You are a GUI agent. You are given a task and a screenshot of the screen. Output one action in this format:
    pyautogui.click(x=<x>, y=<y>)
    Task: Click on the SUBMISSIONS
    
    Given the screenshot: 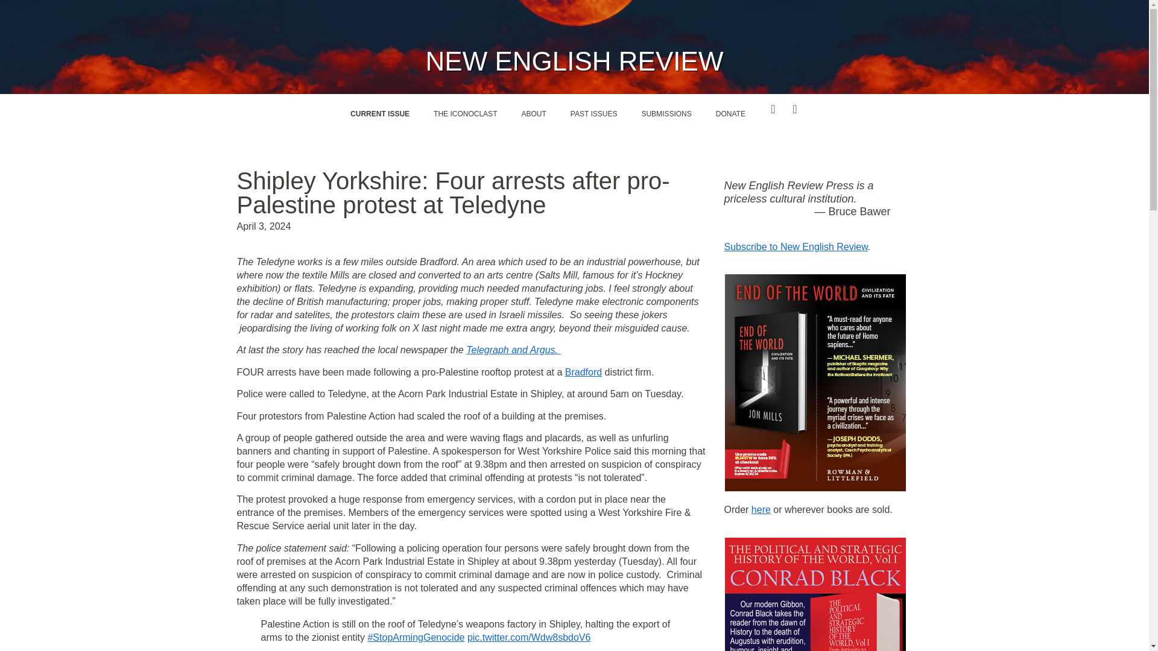 What is the action you would take?
    pyautogui.click(x=666, y=113)
    